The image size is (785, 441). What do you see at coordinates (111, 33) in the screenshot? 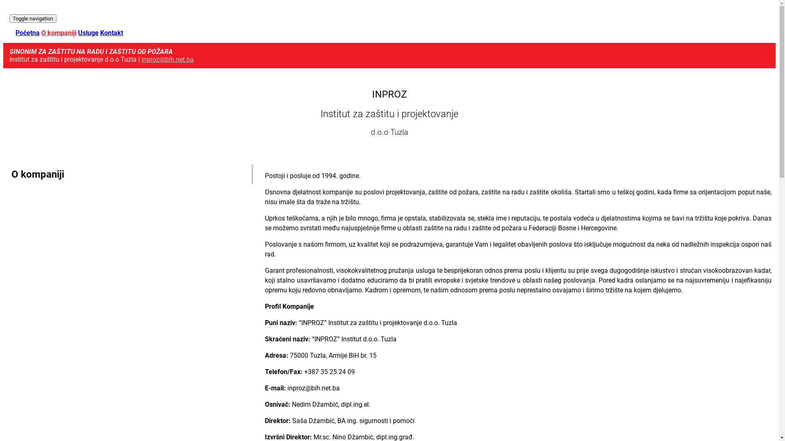
I see `Kontakt` at bounding box center [111, 33].